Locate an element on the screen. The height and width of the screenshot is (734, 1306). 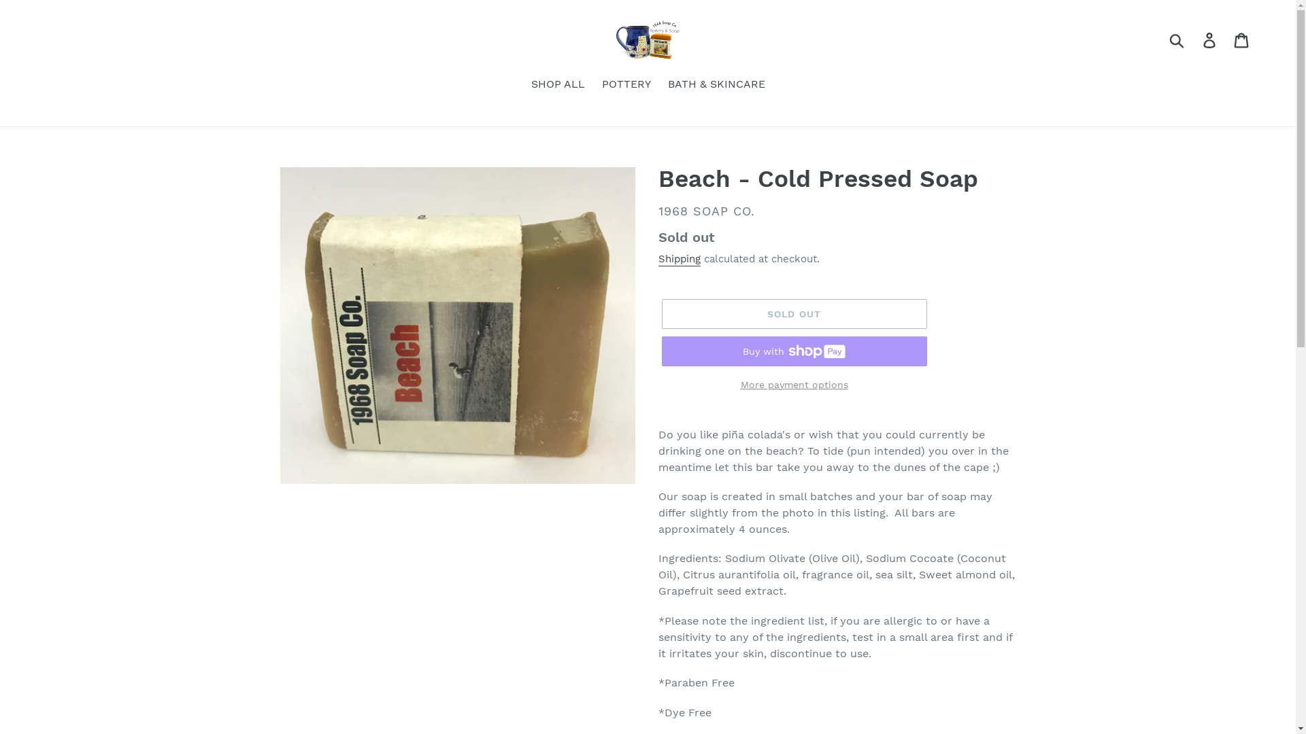
Cart is located at coordinates (1242, 39).